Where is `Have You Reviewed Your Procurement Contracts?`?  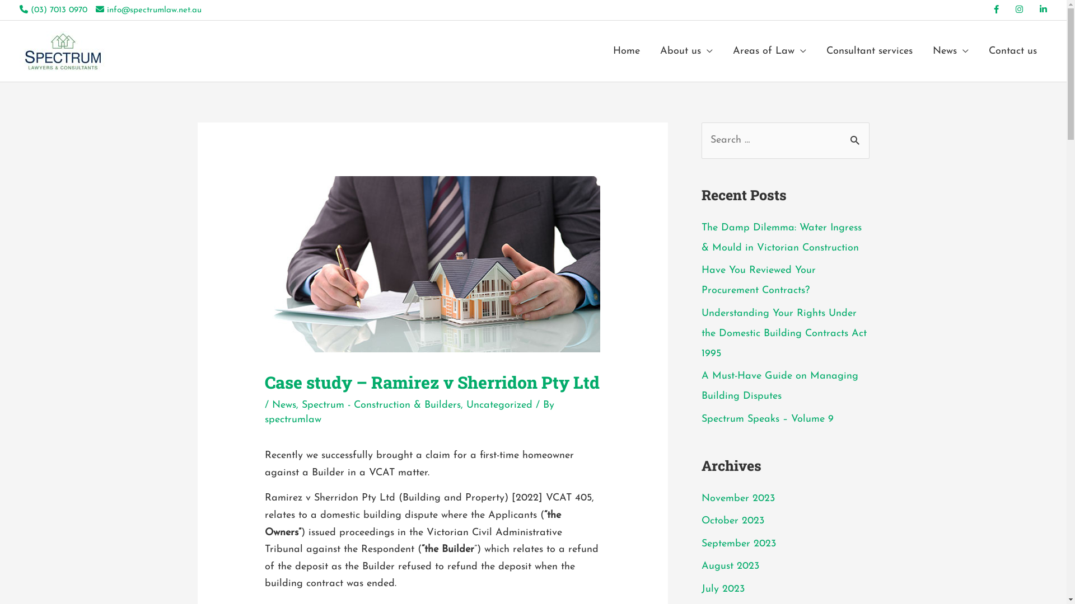
Have You Reviewed Your Procurement Contracts? is located at coordinates (758, 281).